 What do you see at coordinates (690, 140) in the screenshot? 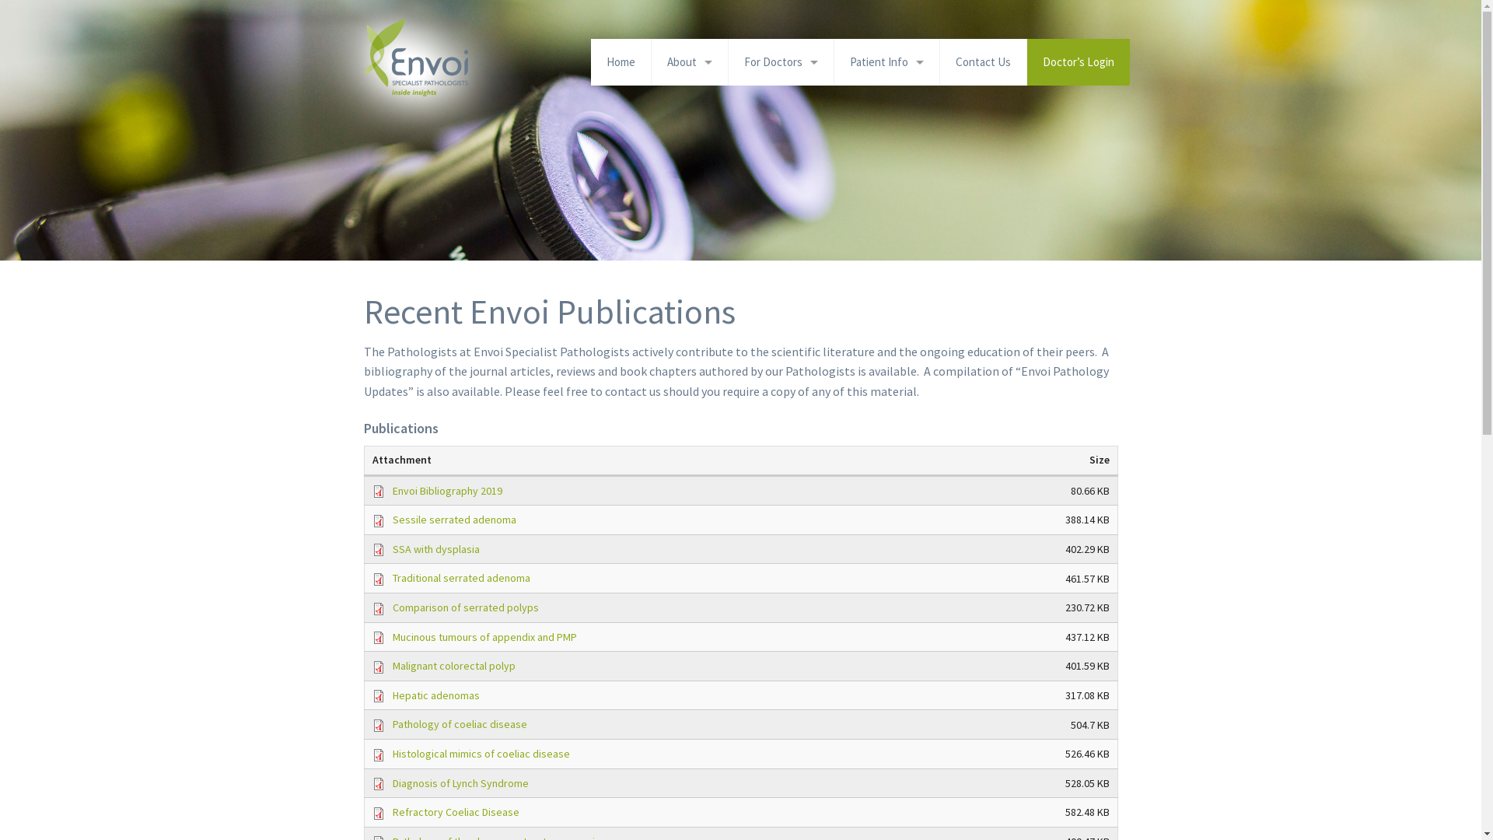
I see `Dr Christophe Rosty` at bounding box center [690, 140].